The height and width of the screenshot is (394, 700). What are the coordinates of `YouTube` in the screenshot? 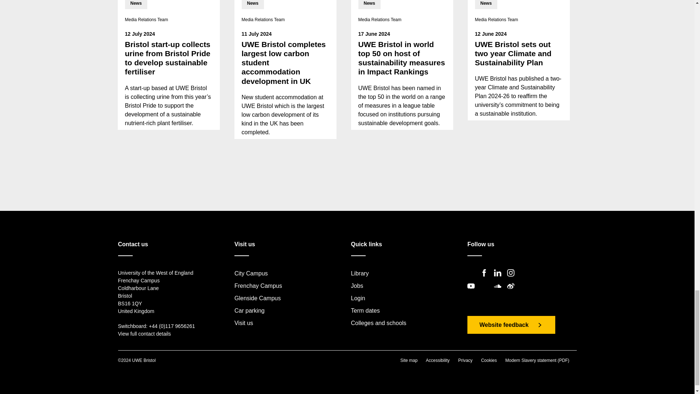 It's located at (473, 292).